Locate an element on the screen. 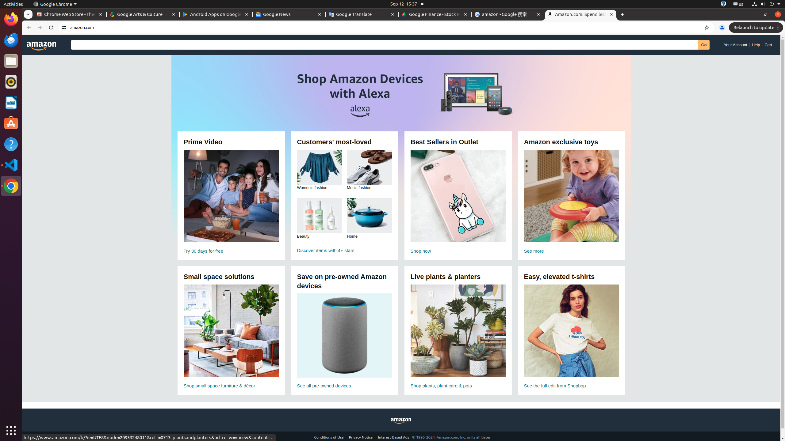 This screenshot has height=441, width=785. Discover items with 4+ stars is located at coordinates (345, 250).